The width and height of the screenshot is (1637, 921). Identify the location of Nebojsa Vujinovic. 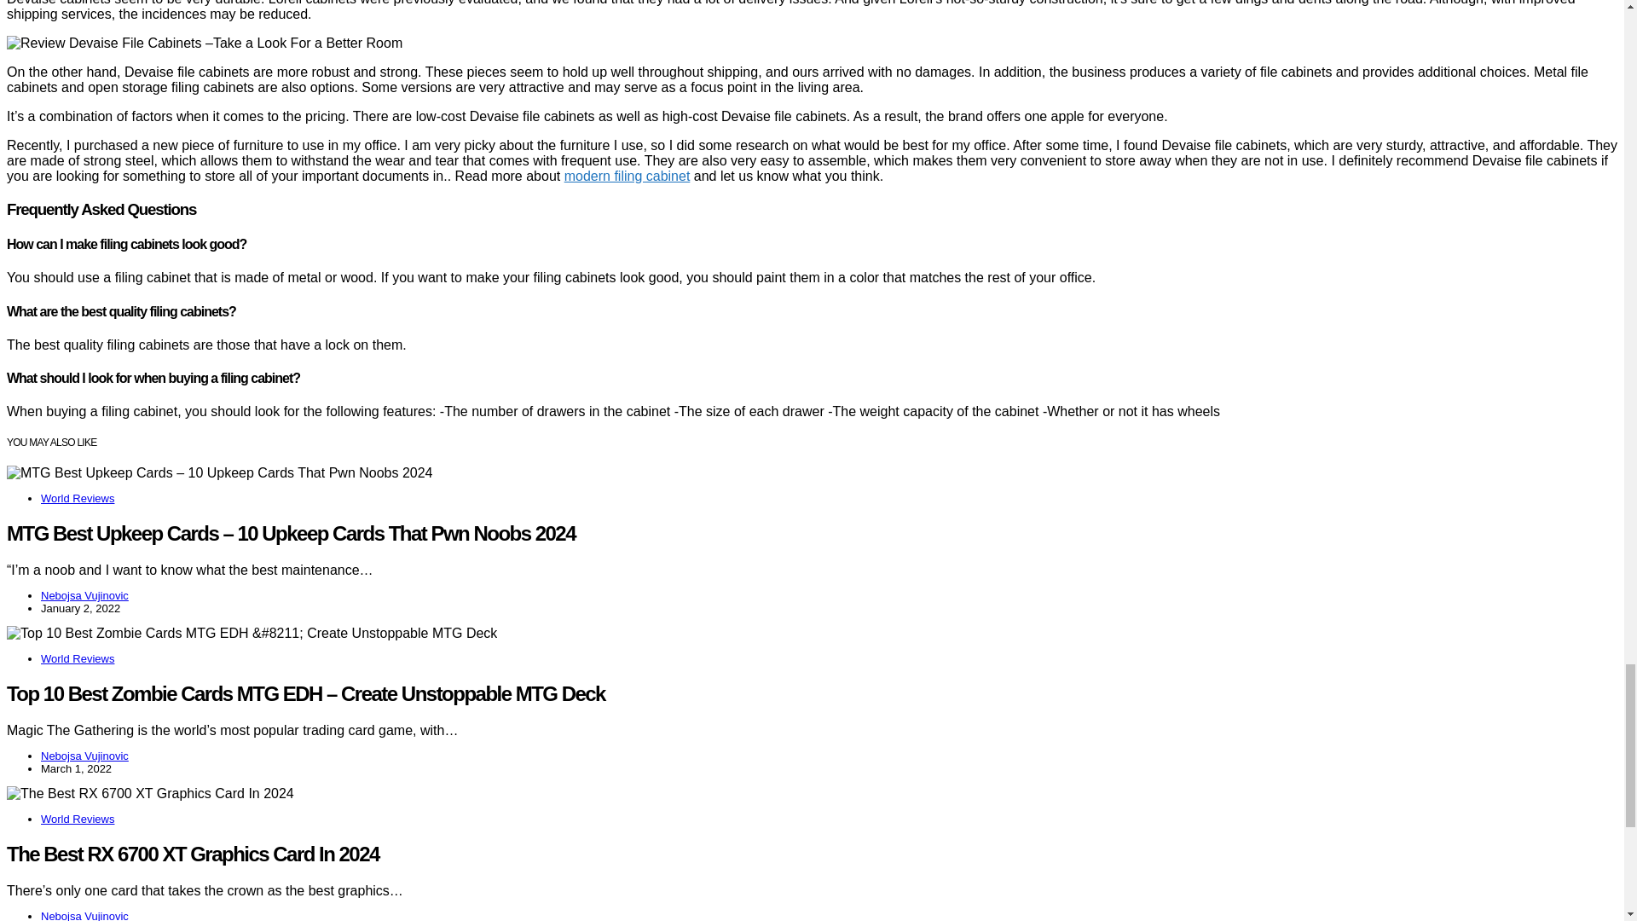
(85, 916).